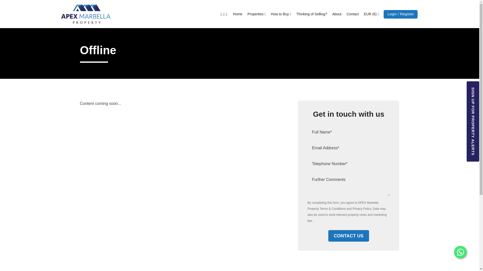 The height and width of the screenshot is (271, 483). I want to click on Thinking of Selling?, so click(311, 14).